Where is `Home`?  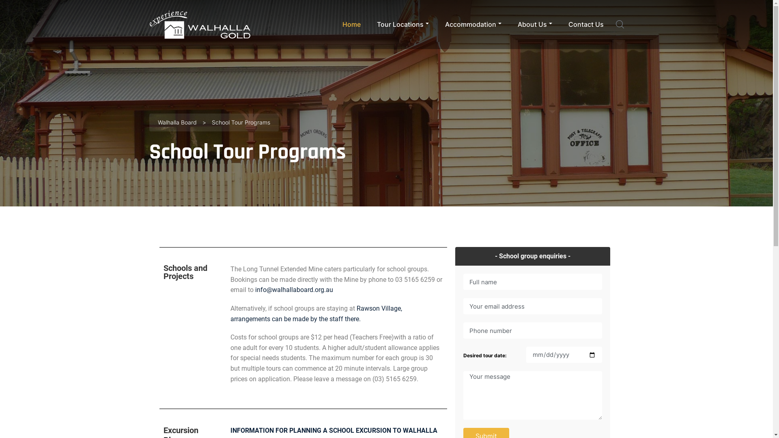 Home is located at coordinates (351, 25).